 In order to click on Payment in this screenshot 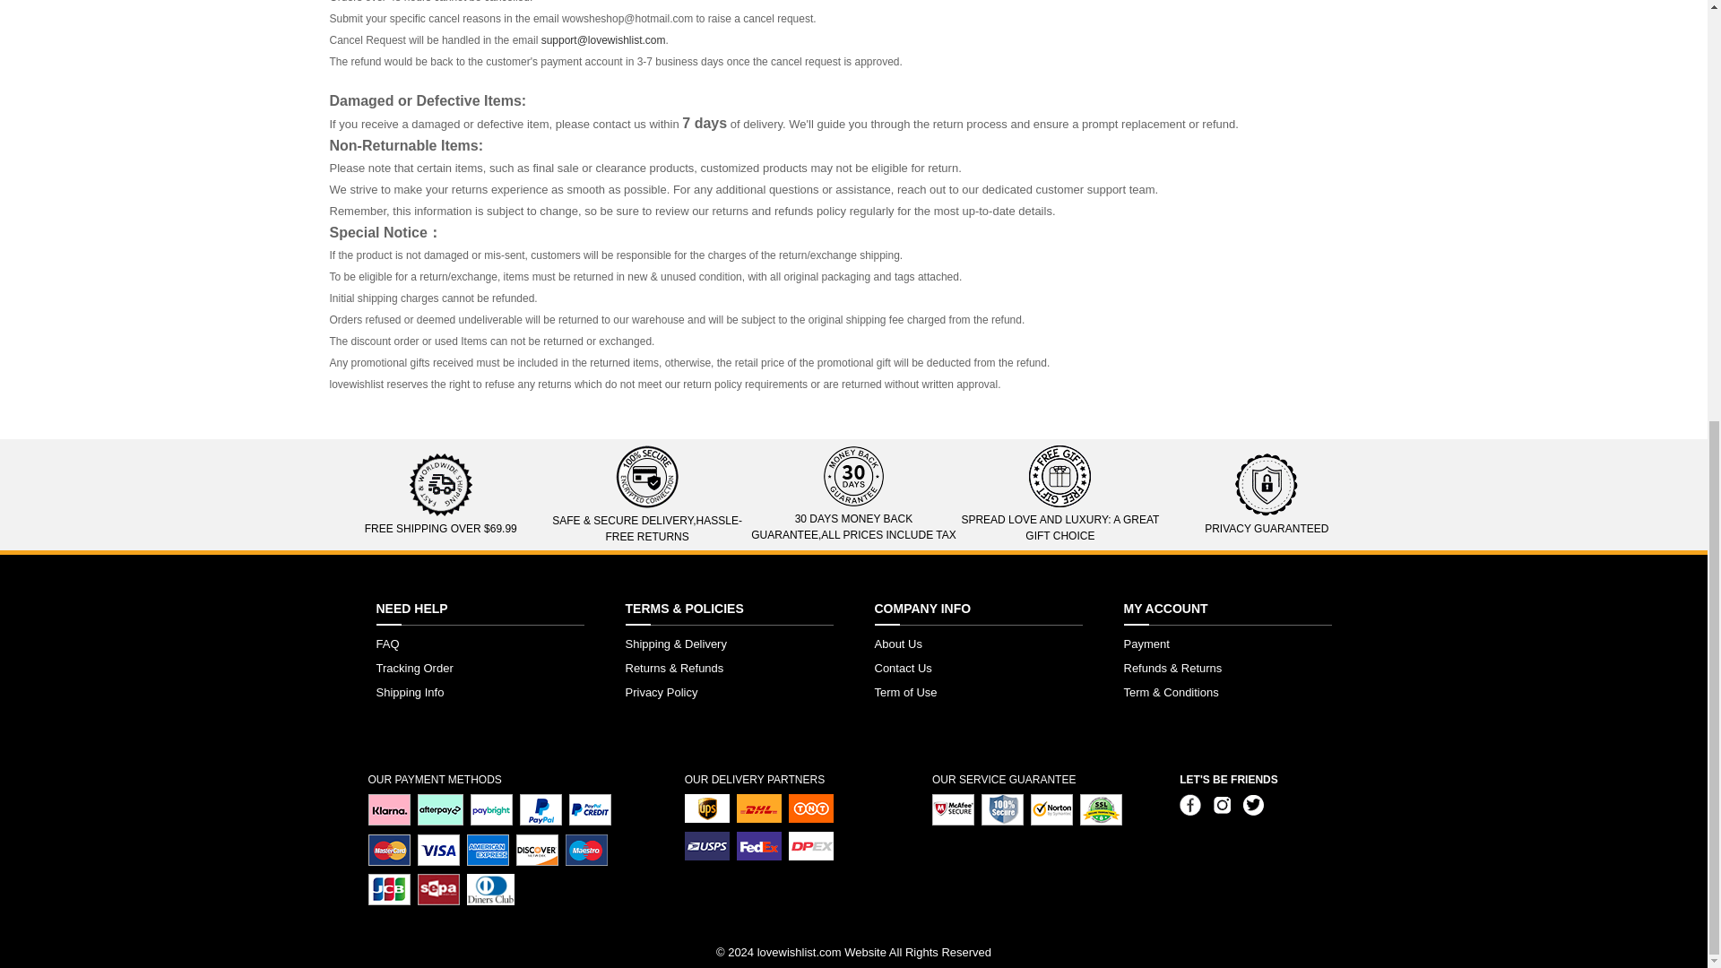, I will do `click(1146, 644)`.